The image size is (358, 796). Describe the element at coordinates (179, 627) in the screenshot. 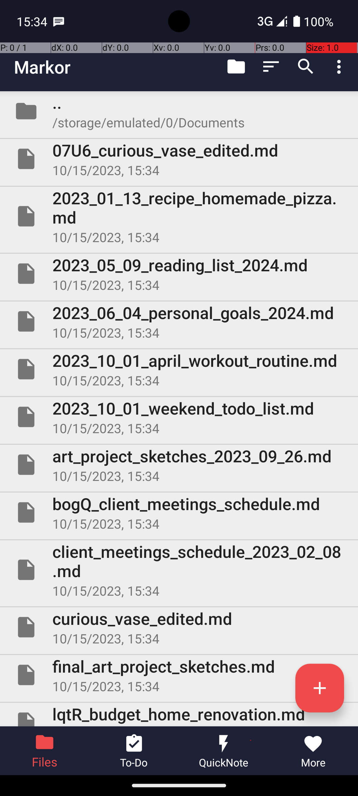

I see `File curious_vase_edited.md ` at that location.